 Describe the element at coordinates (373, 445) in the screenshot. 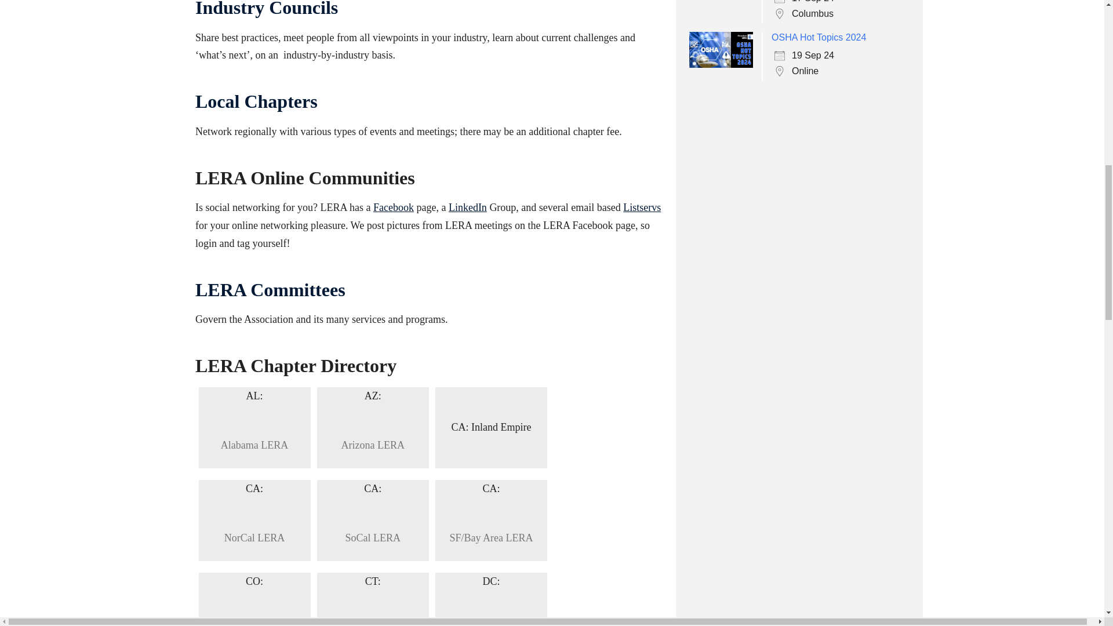

I see `Arizona LERA` at that location.